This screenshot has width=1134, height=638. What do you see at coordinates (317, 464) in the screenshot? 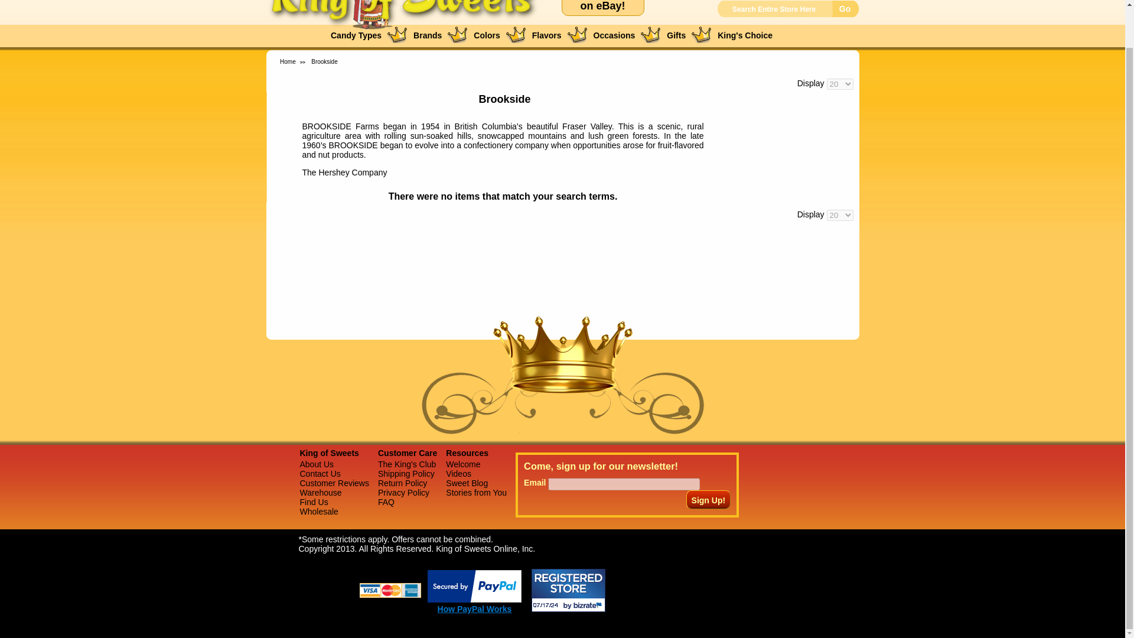
I see `About Us` at bounding box center [317, 464].